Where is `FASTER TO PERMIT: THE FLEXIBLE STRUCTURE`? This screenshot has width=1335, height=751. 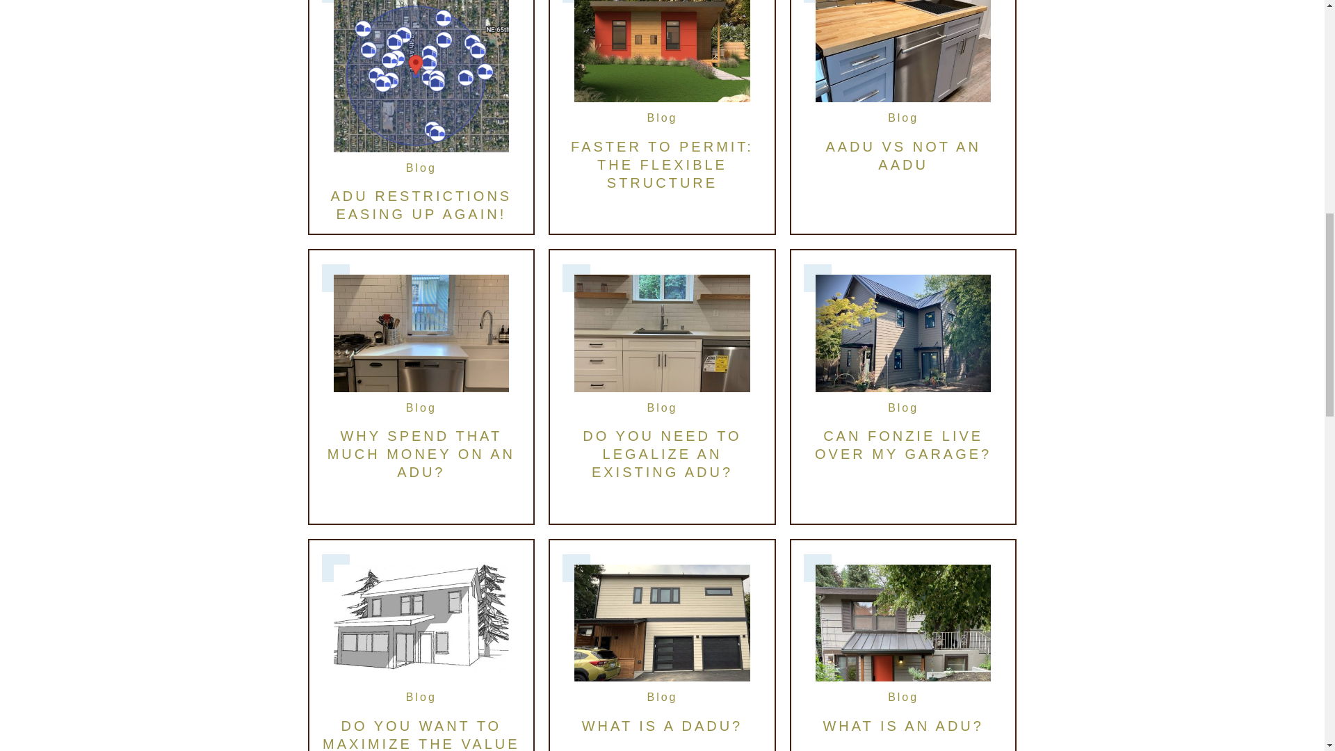 FASTER TO PERMIT: THE FLEXIBLE STRUCTURE is located at coordinates (662, 164).